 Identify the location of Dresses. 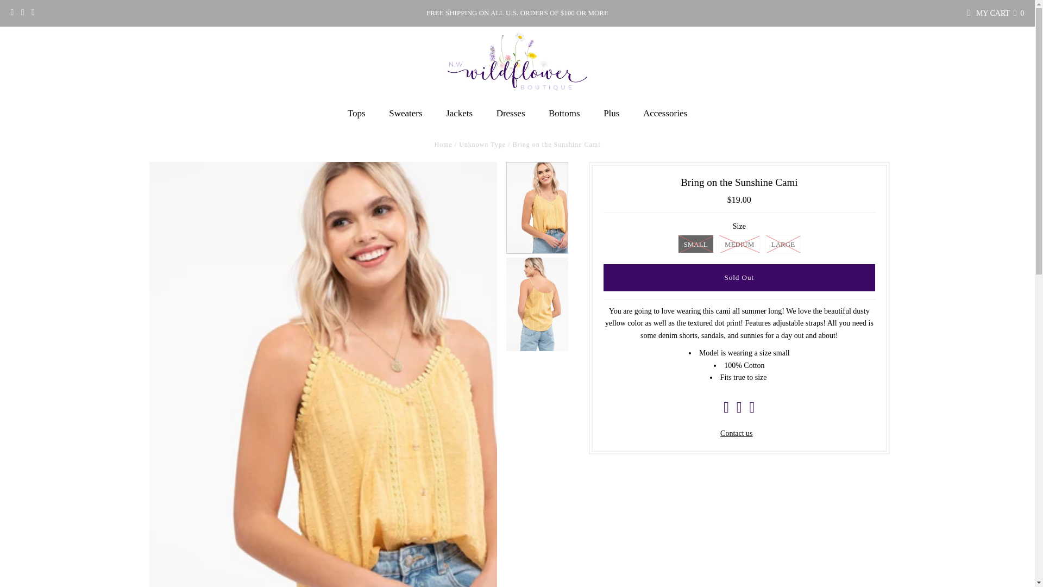
(511, 113).